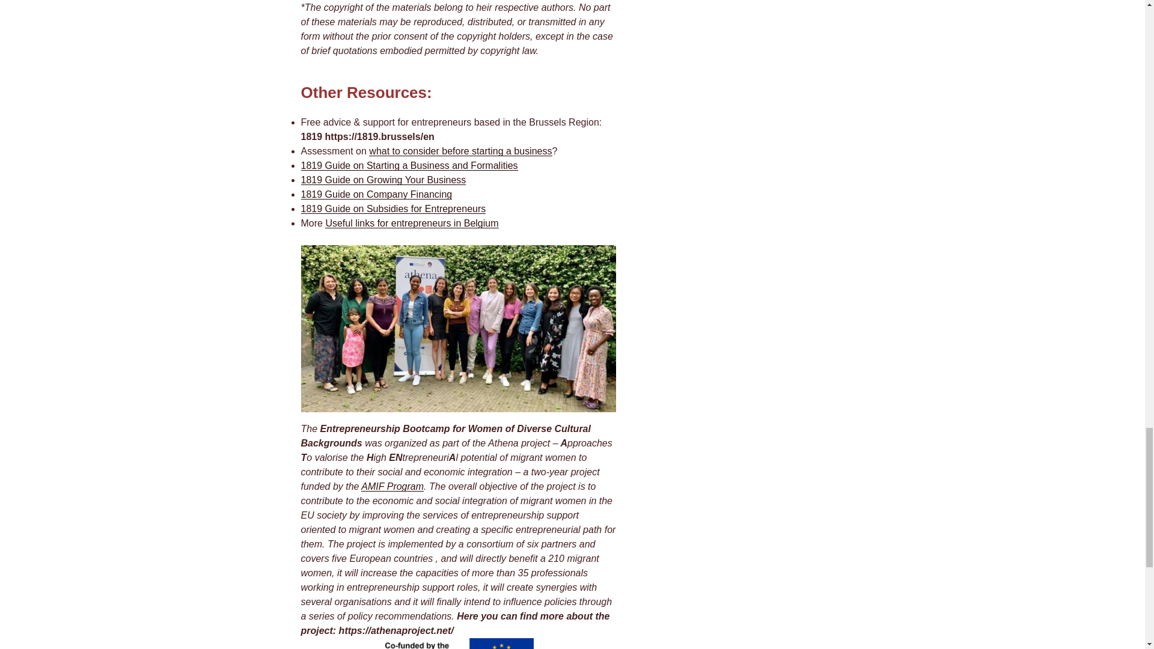 The width and height of the screenshot is (1154, 649). What do you see at coordinates (376, 194) in the screenshot?
I see `1819 Guide on Company Financing` at bounding box center [376, 194].